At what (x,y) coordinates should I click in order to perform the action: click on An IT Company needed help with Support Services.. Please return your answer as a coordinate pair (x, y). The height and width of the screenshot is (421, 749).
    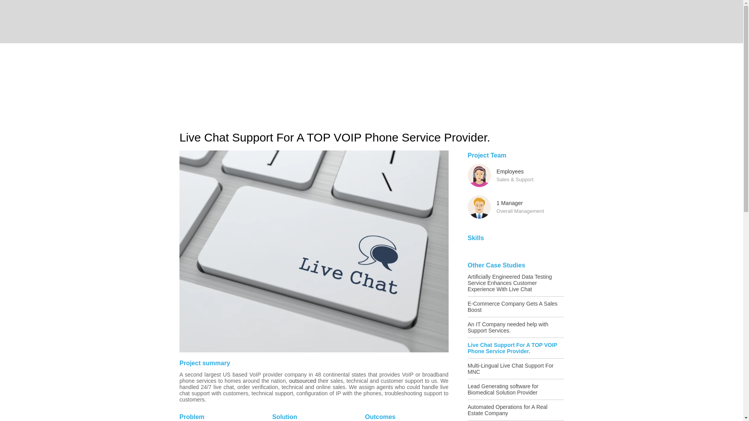
    Looking at the image, I should click on (516, 330).